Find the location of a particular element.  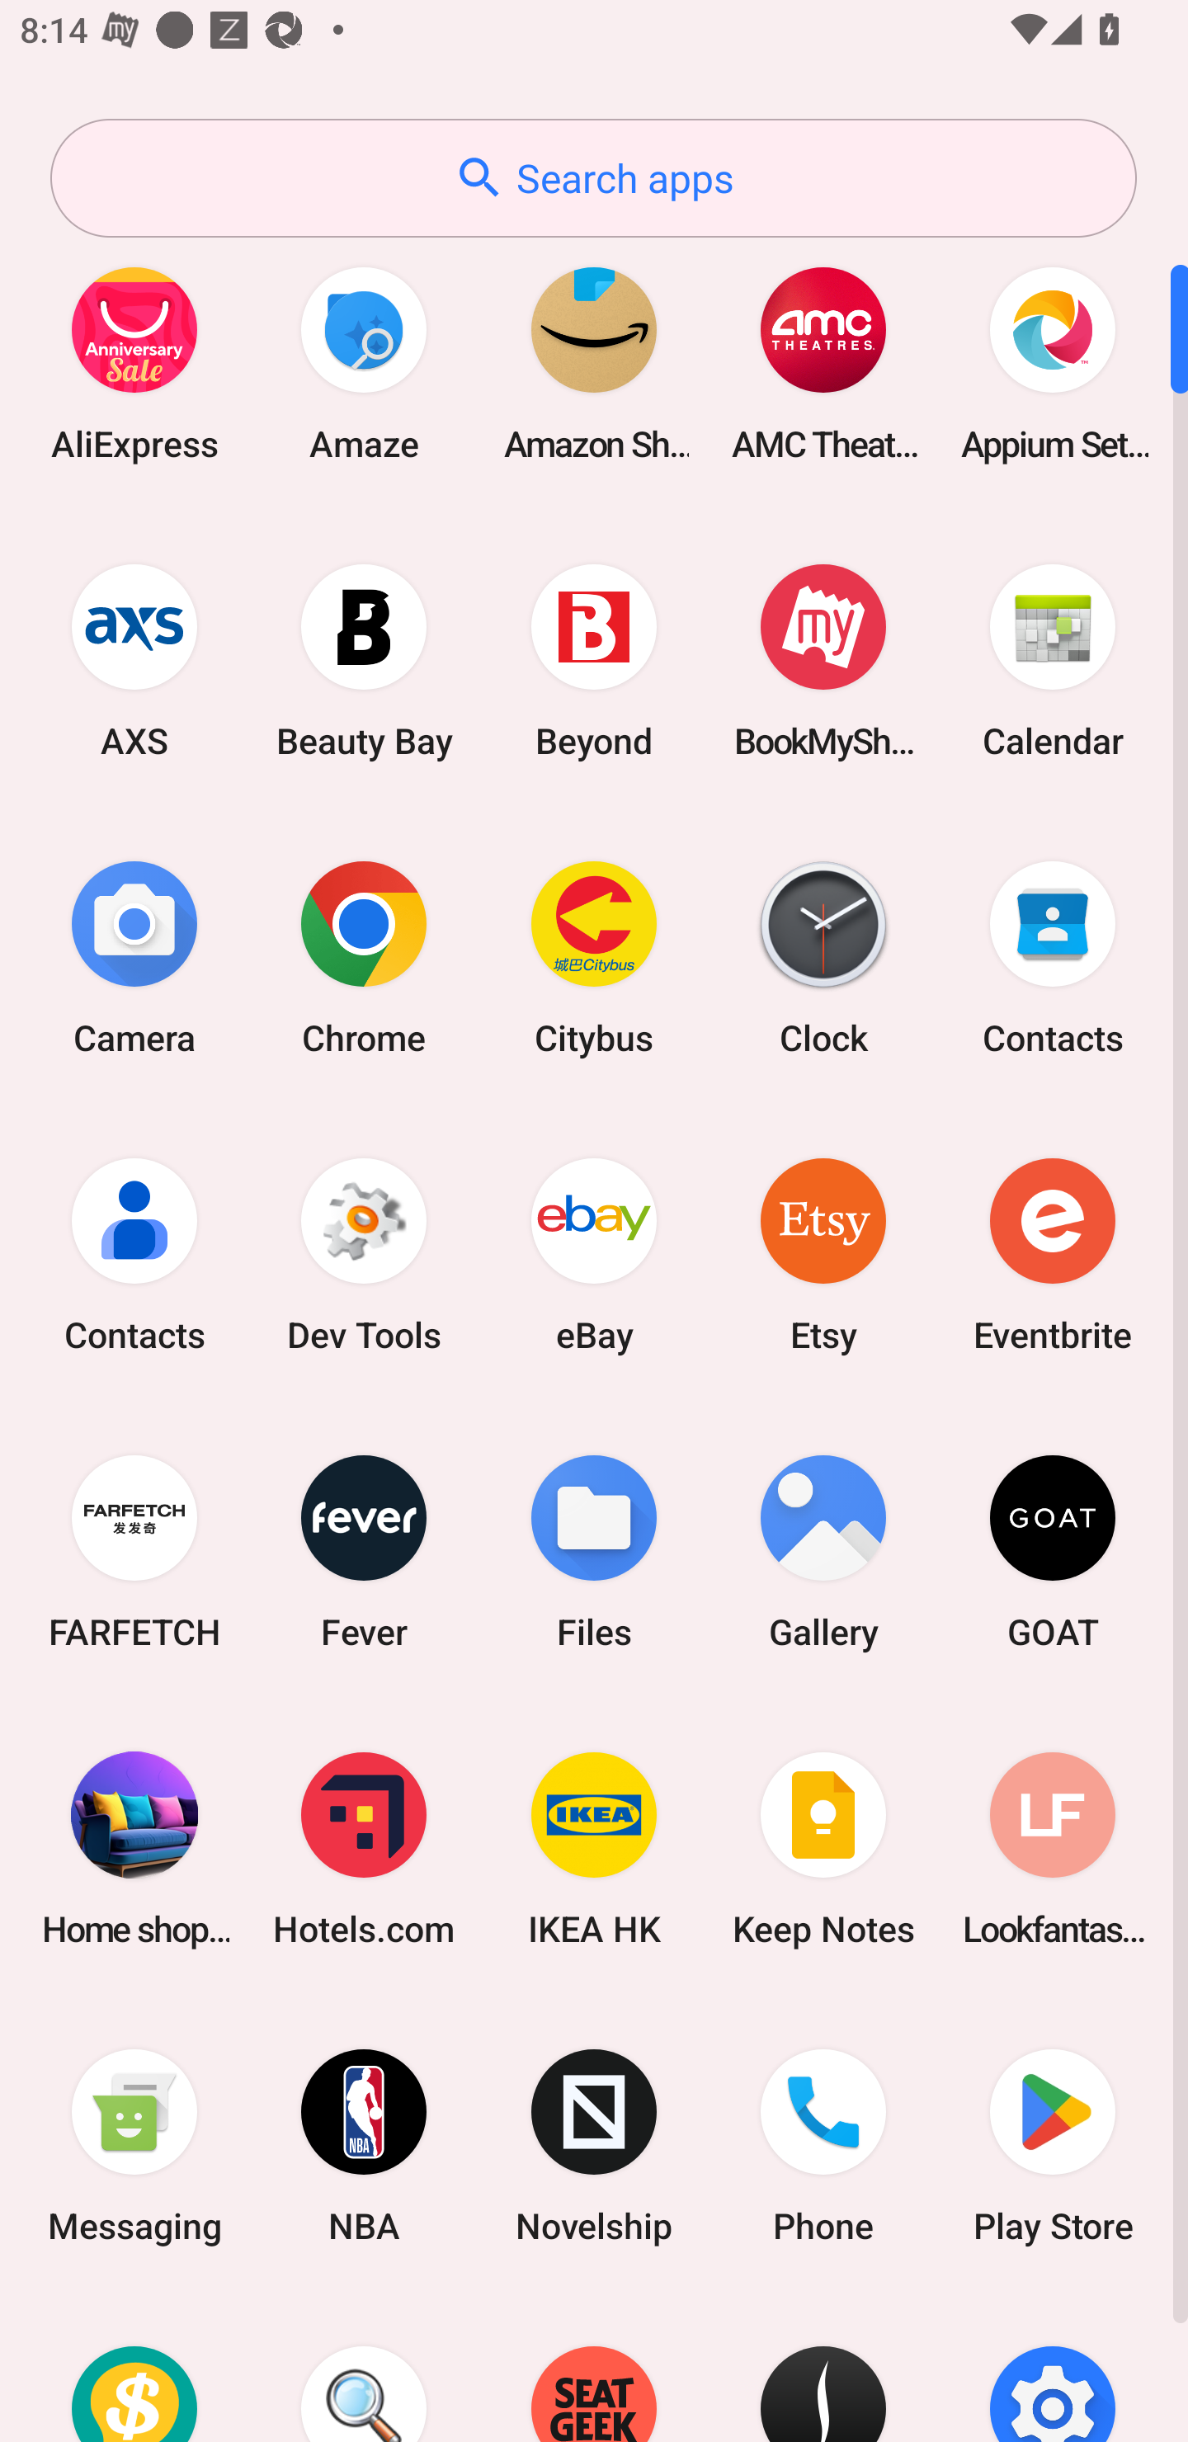

Lookfantastic is located at coordinates (1053, 1848).